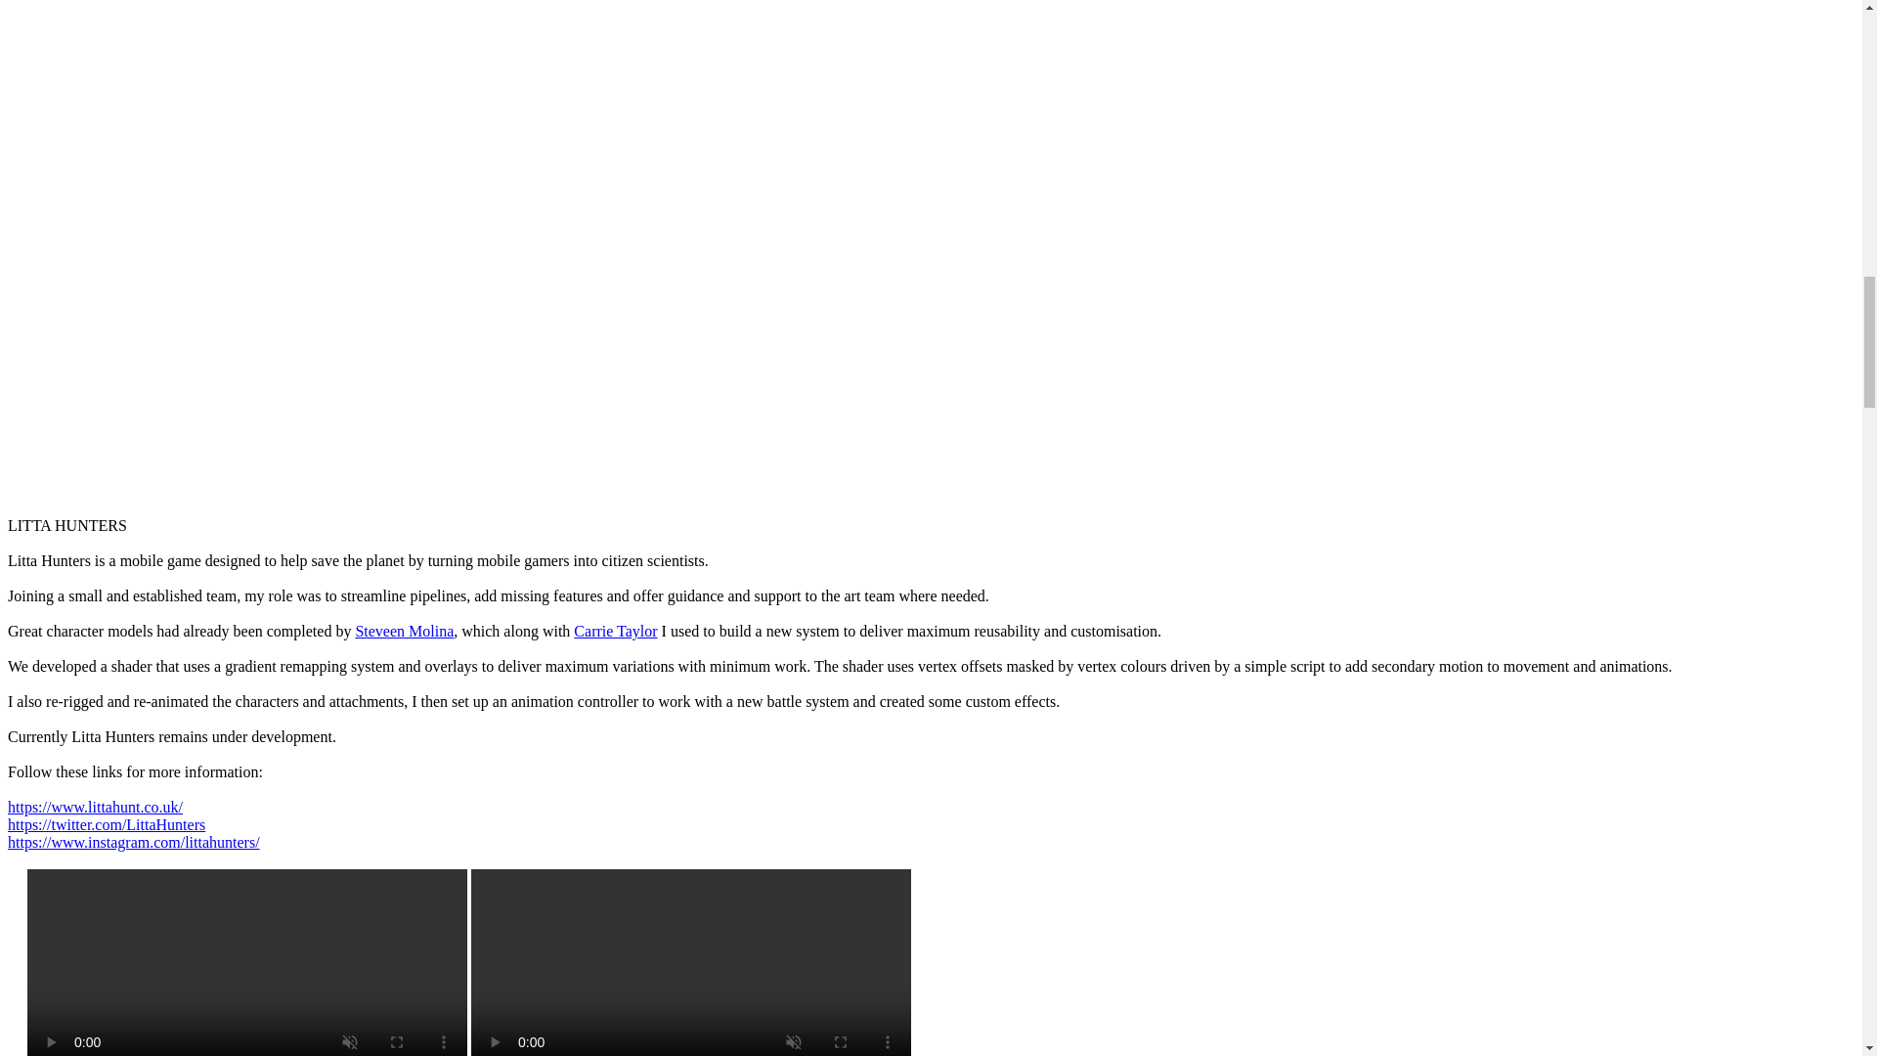 Image resolution: width=1877 pixels, height=1056 pixels. Describe the element at coordinates (404, 632) in the screenshot. I see `Steveen Molina` at that location.